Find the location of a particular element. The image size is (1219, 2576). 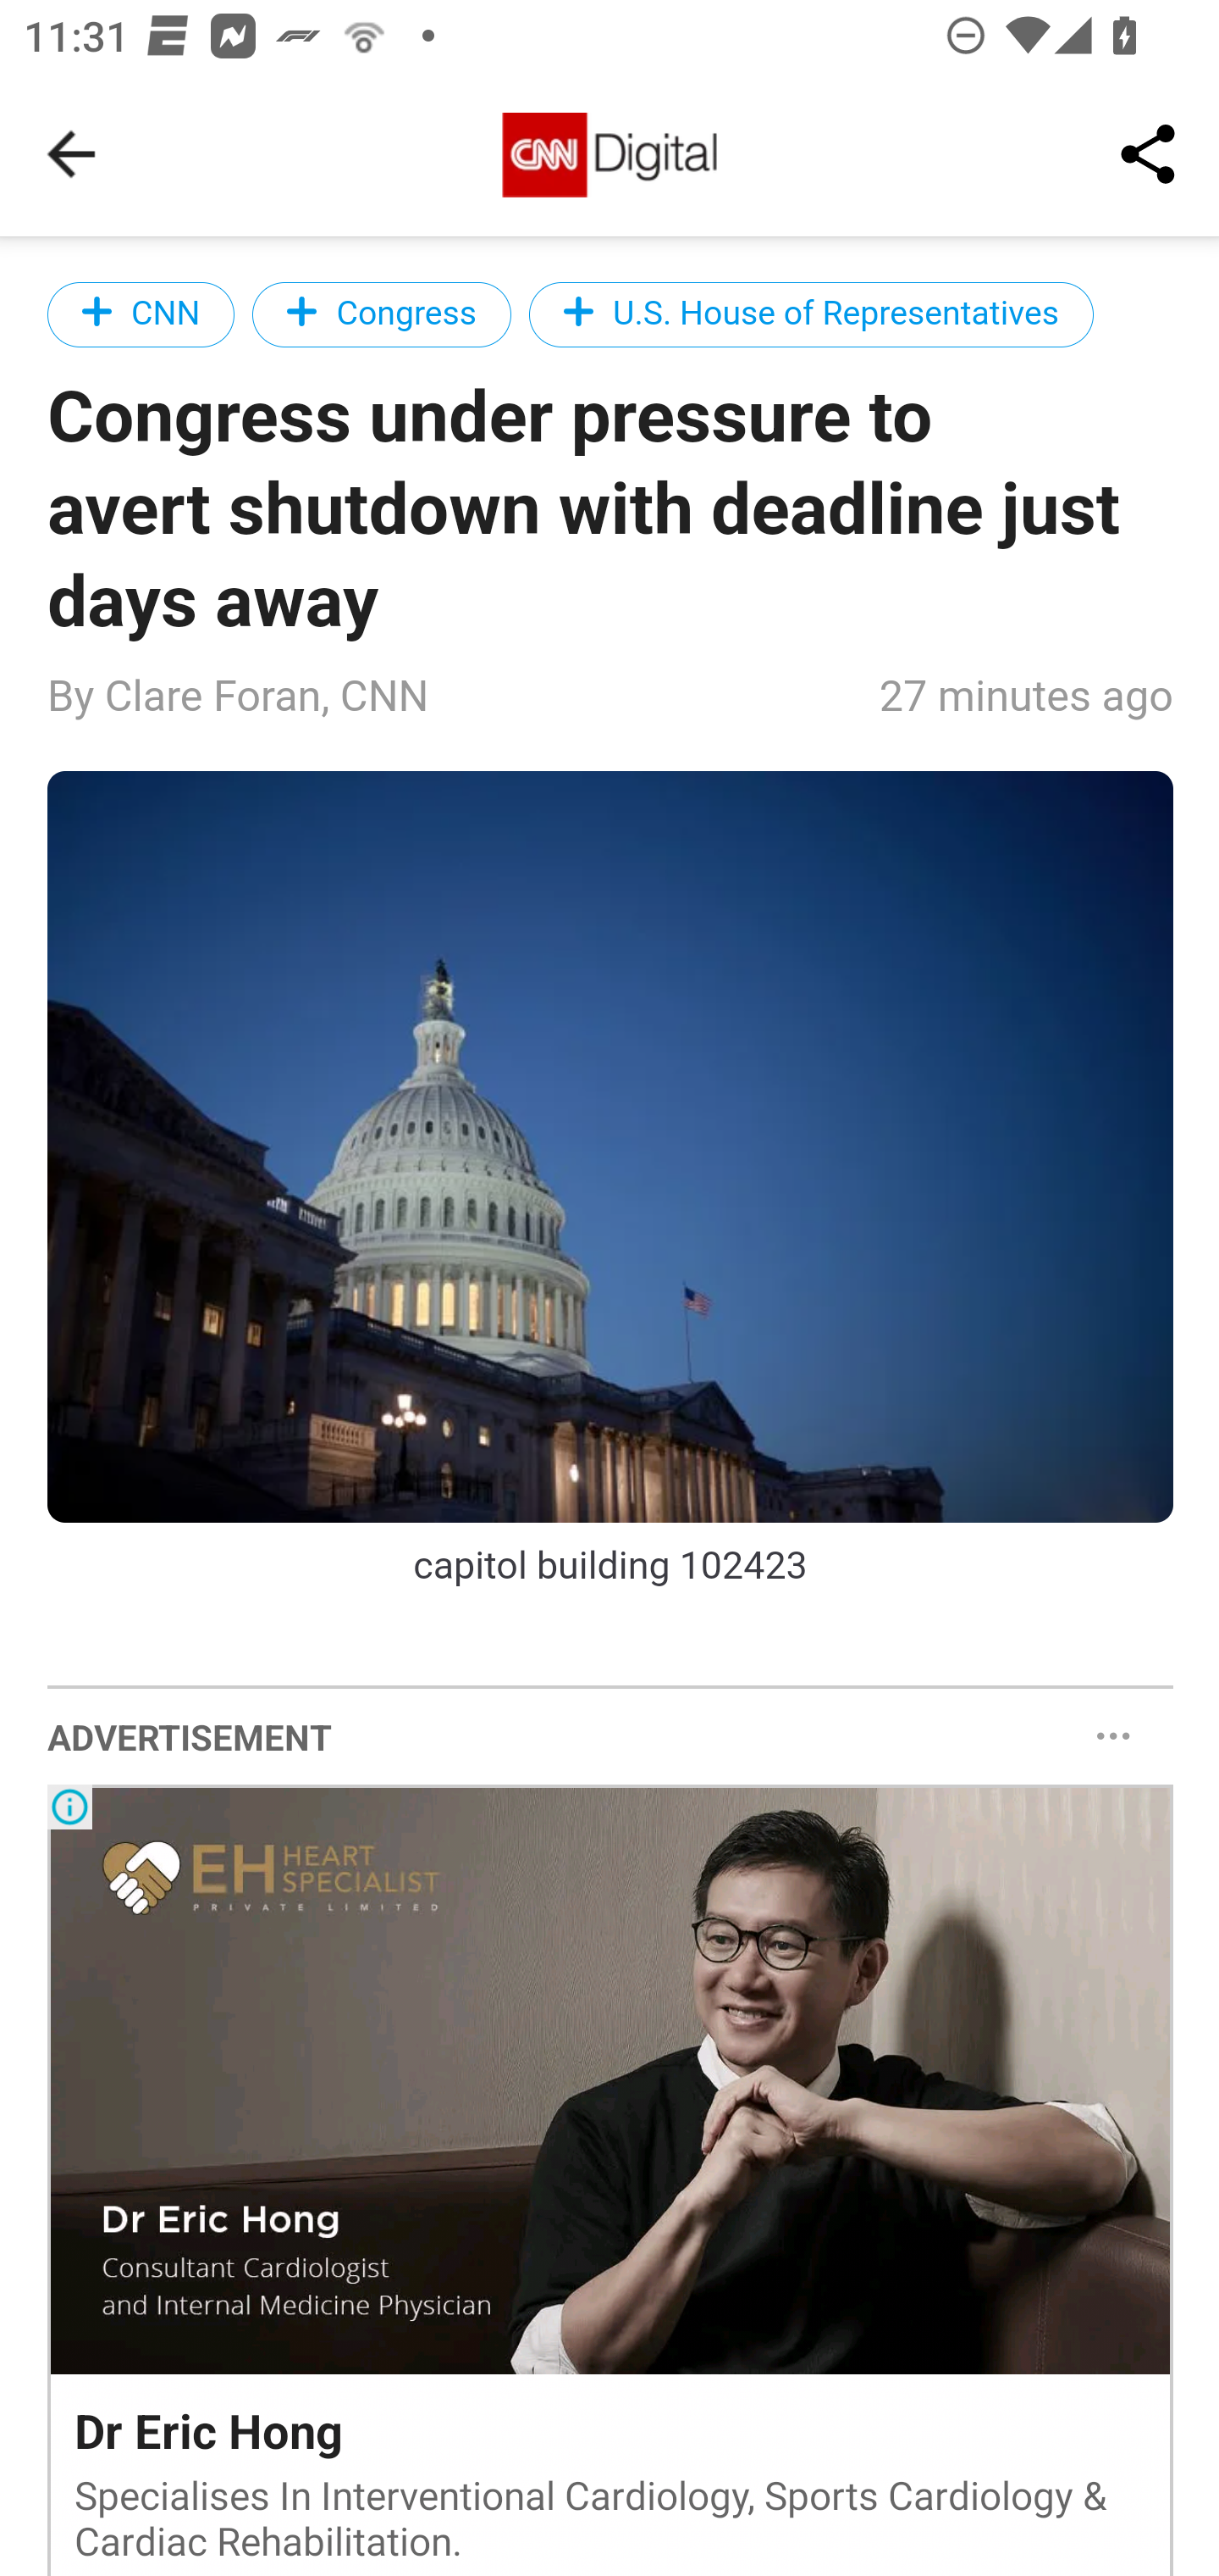

CNN is located at coordinates (142, 314).